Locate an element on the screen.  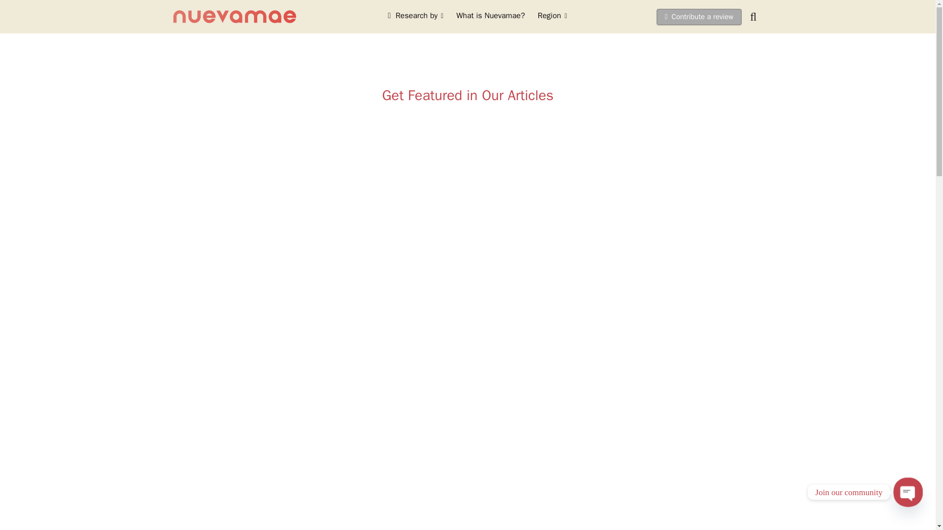
Research by is located at coordinates (416, 17).